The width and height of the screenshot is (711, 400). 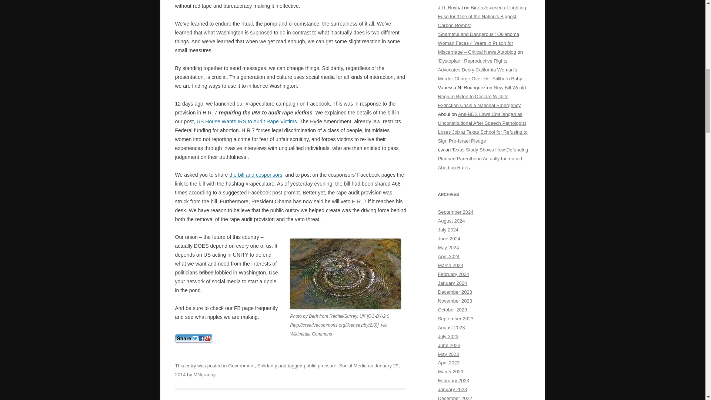 I want to click on US House Wants IRS to Audit Rape Victims, so click(x=247, y=121).